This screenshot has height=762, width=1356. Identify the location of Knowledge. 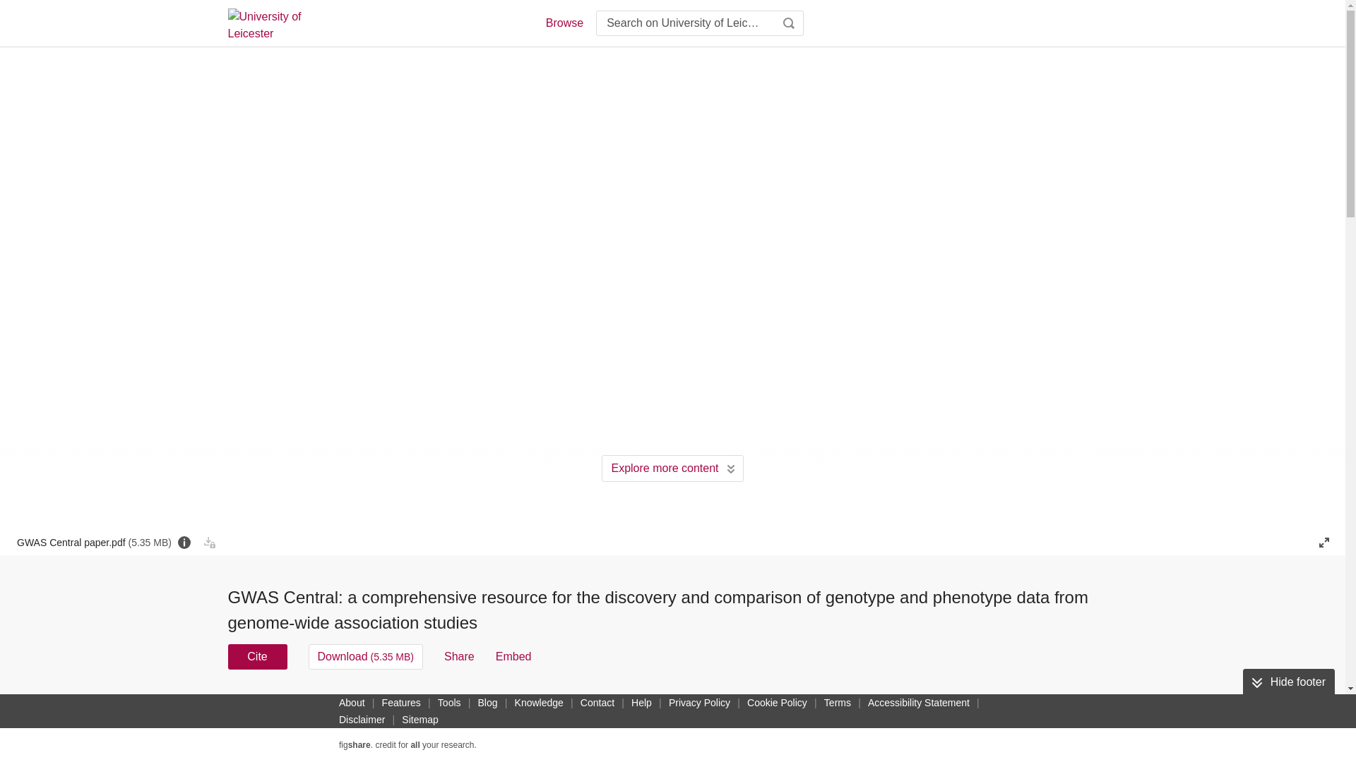
(540, 702).